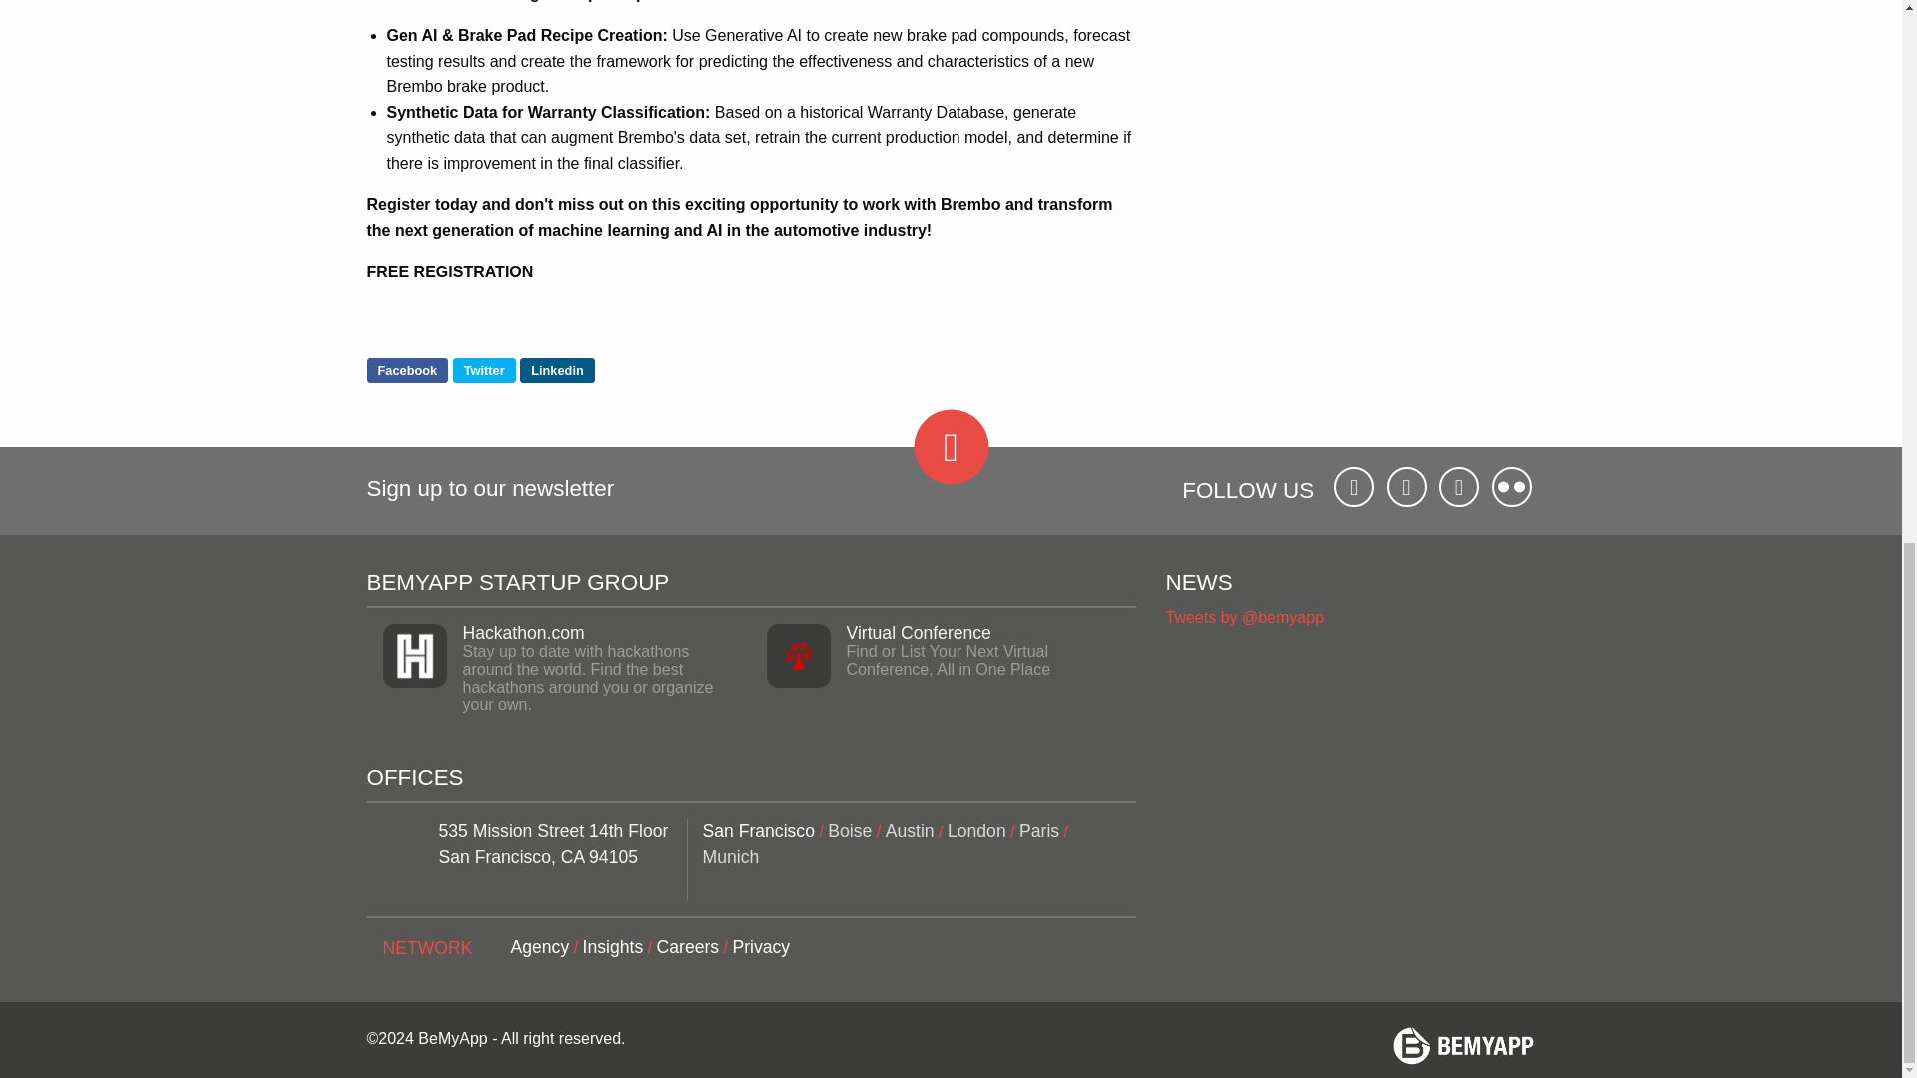  I want to click on Paris, so click(1039, 830).